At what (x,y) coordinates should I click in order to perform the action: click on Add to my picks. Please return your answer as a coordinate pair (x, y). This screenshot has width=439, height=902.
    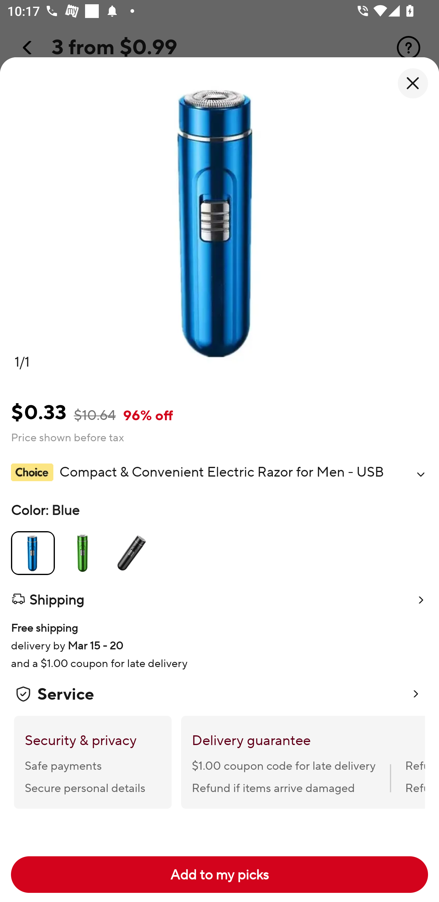
    Looking at the image, I should click on (220, 875).